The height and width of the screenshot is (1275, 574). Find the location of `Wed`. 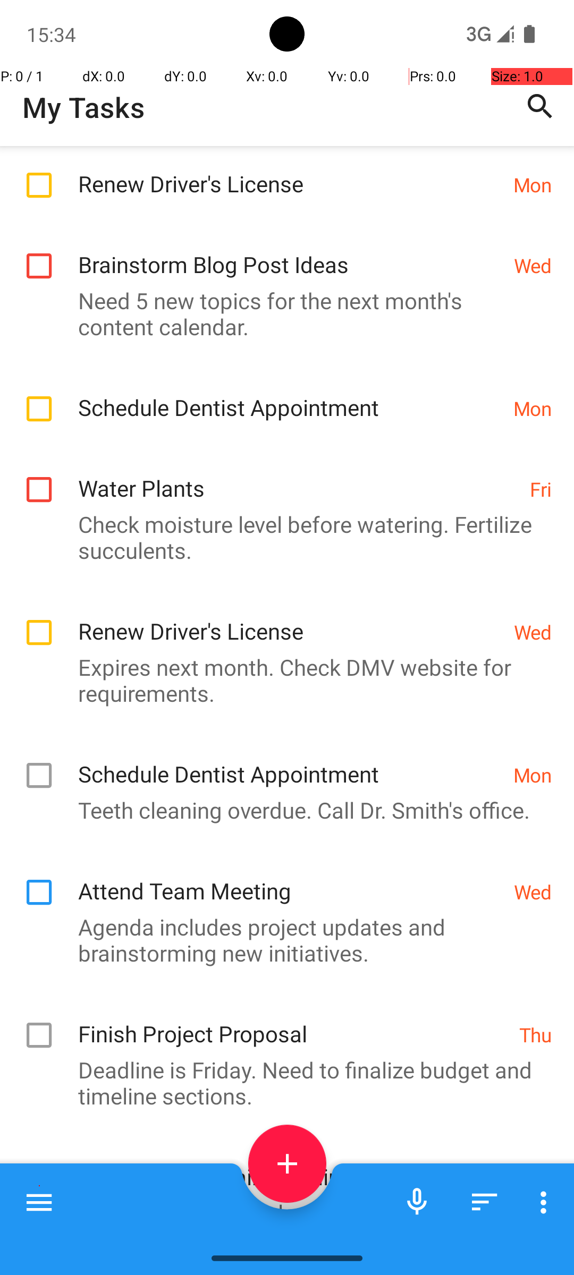

Wed is located at coordinates (533, 266).